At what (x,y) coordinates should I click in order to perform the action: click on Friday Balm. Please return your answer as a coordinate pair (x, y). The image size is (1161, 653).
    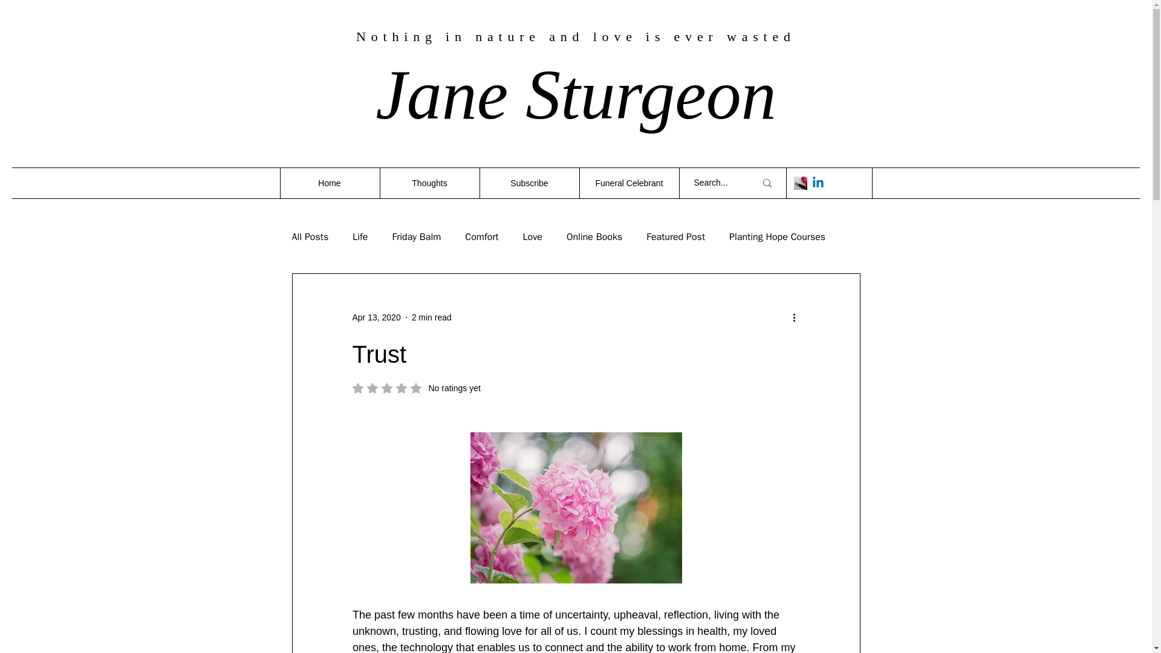
    Looking at the image, I should click on (432, 317).